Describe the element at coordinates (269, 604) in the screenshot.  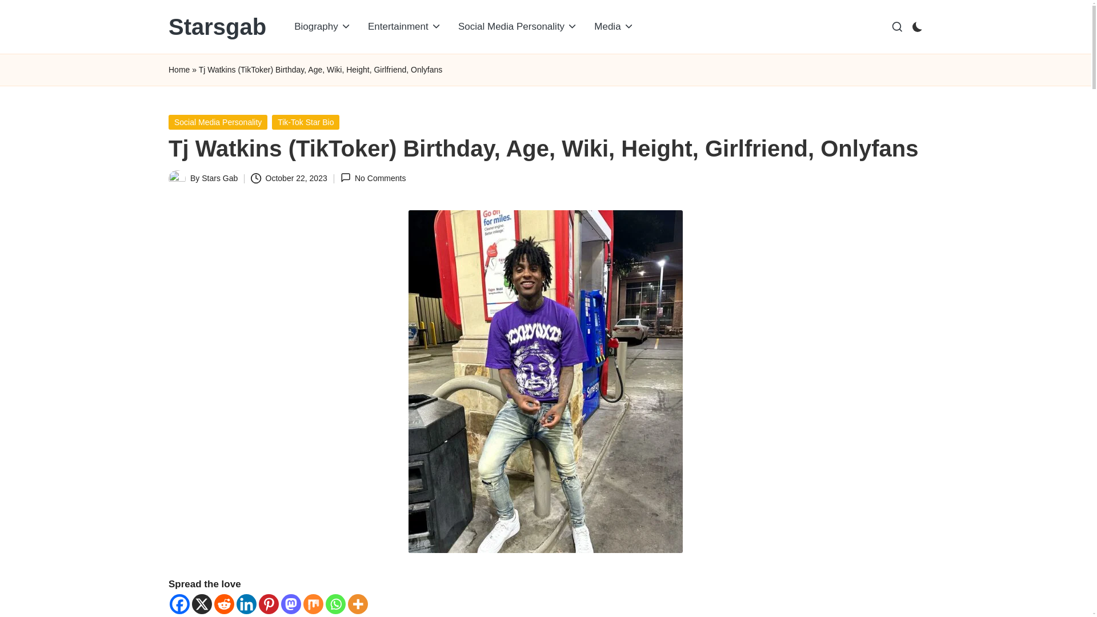
I see `Pinterest` at that location.